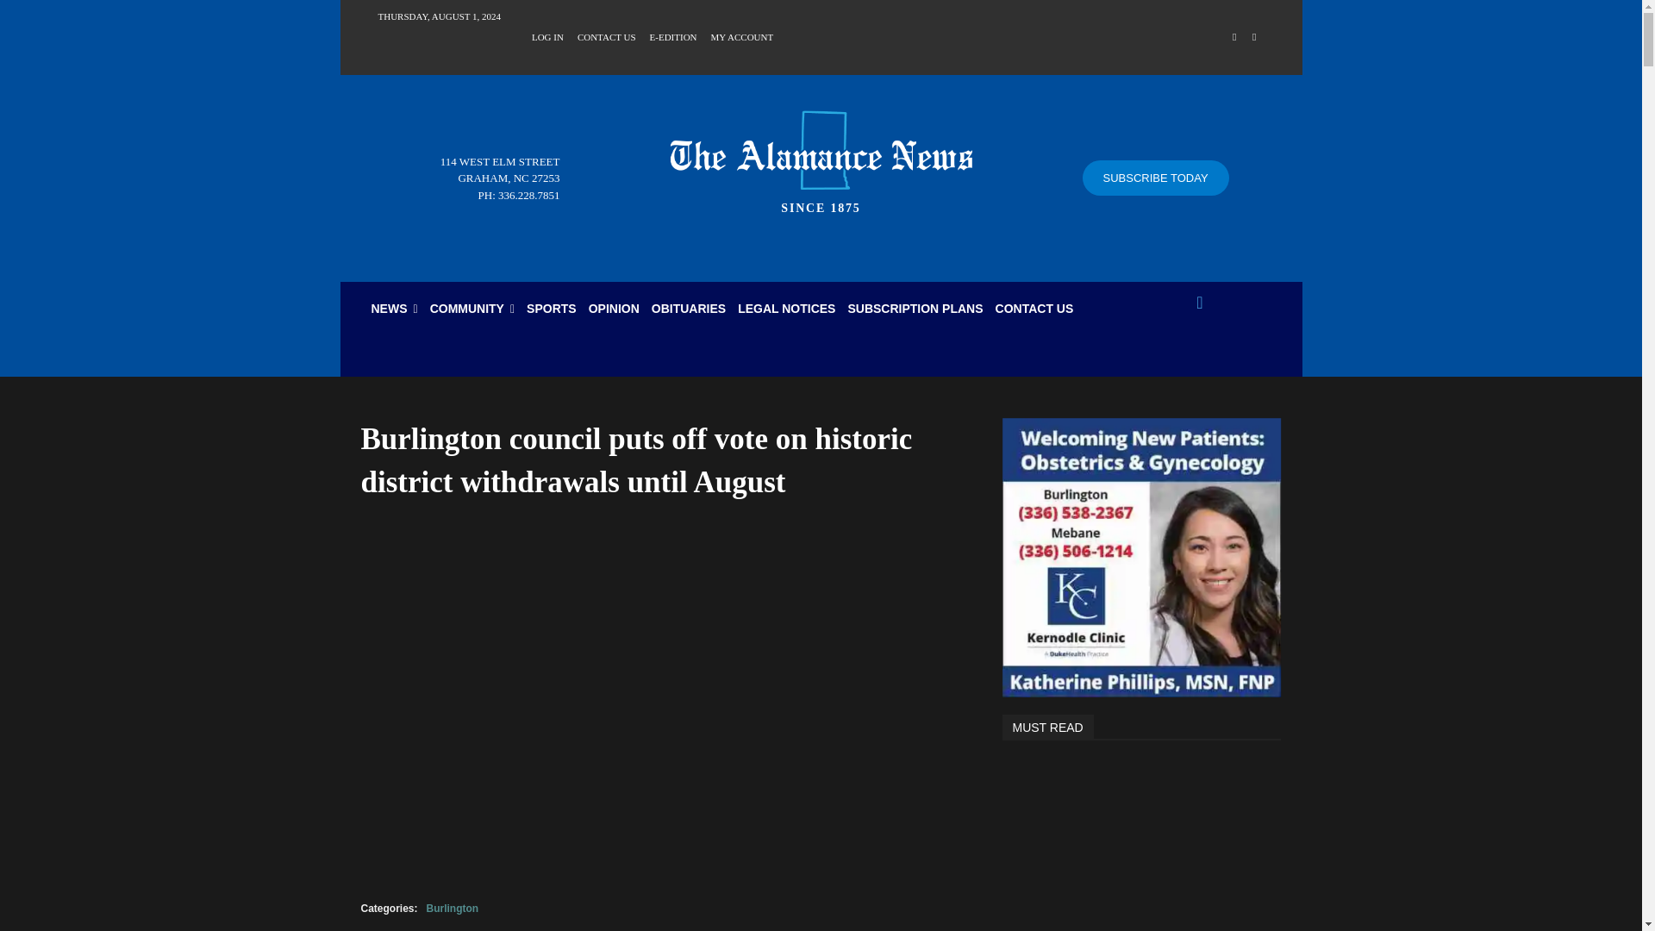 The width and height of the screenshot is (1655, 931). What do you see at coordinates (607, 35) in the screenshot?
I see `CONTACT US` at bounding box center [607, 35].